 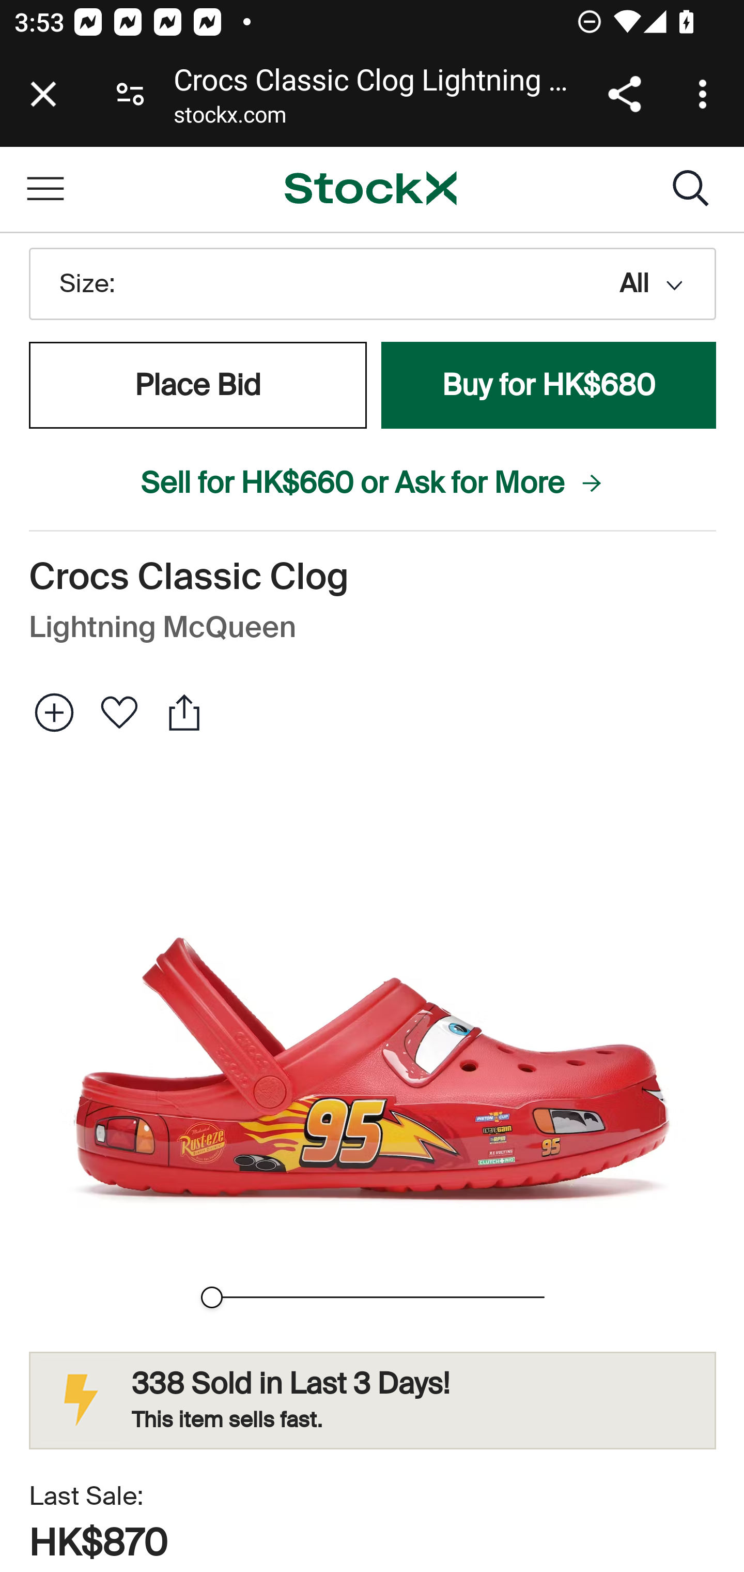 What do you see at coordinates (43, 94) in the screenshot?
I see `Close tab` at bounding box center [43, 94].